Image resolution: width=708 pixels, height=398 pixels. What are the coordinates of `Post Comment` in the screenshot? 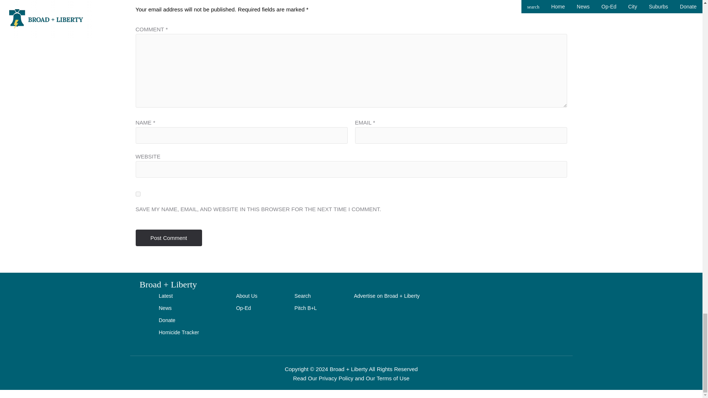 It's located at (169, 238).